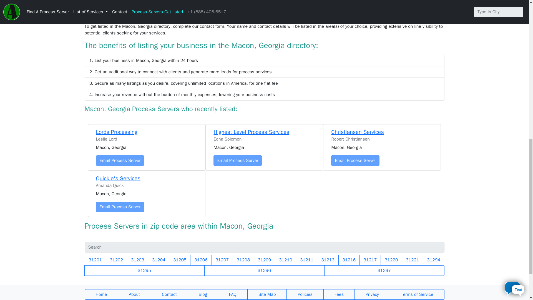 The height and width of the screenshot is (300, 533). What do you see at coordinates (285, 260) in the screenshot?
I see `31210` at bounding box center [285, 260].